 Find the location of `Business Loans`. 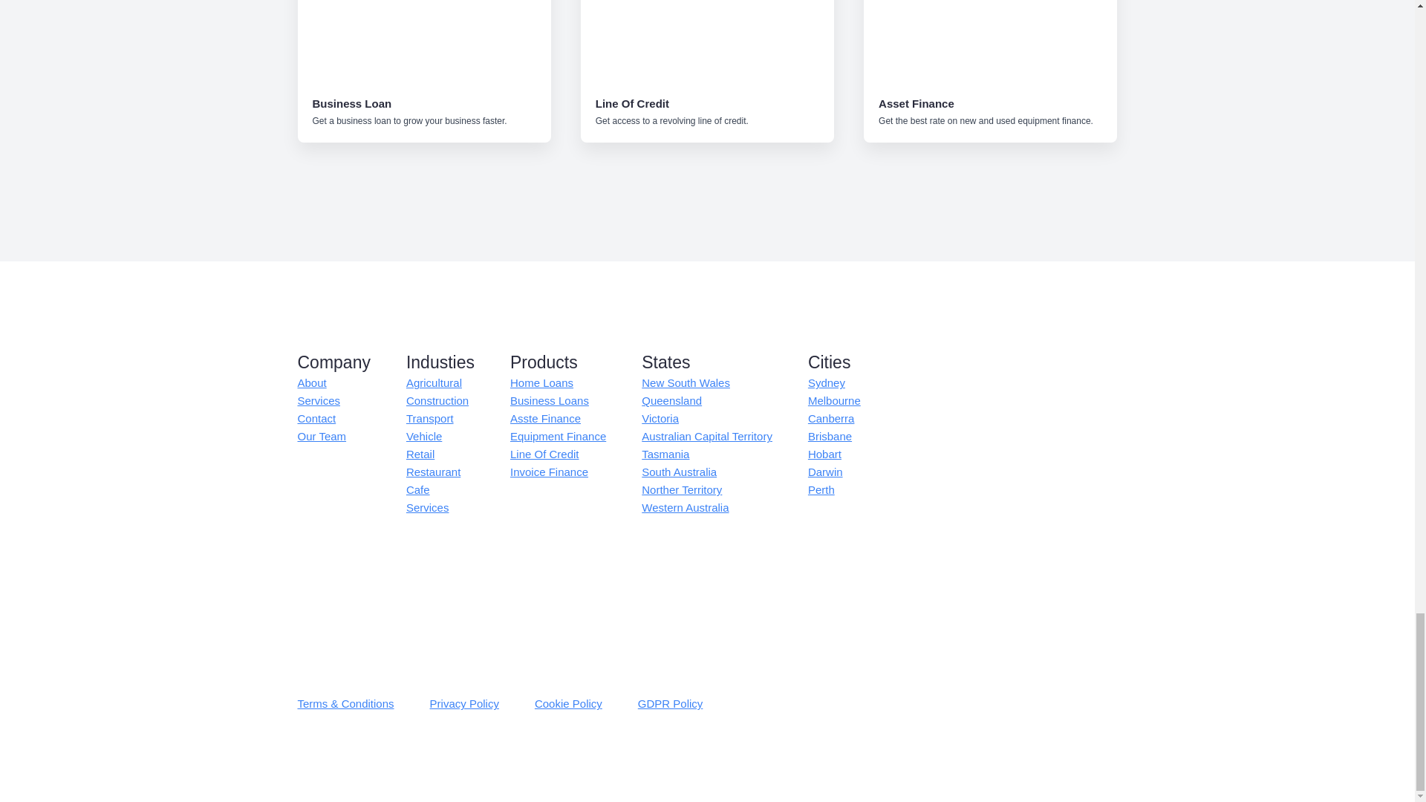

Business Loans is located at coordinates (550, 401).